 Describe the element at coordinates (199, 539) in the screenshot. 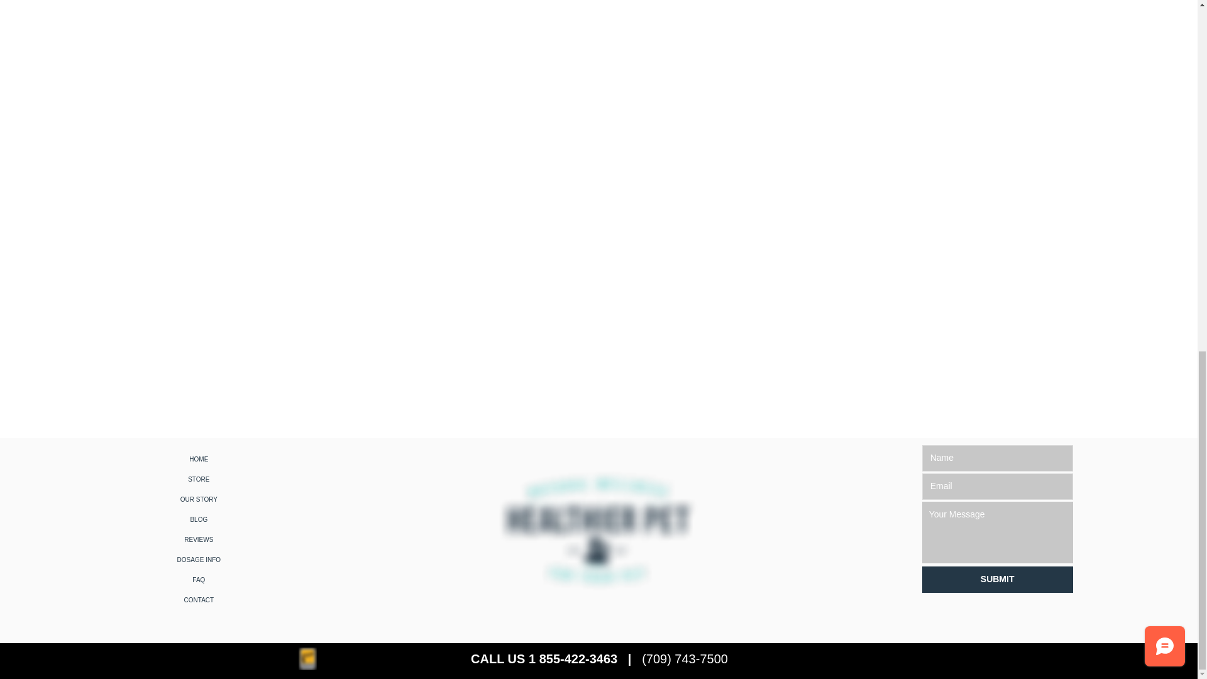

I see `REVIEWS` at that location.